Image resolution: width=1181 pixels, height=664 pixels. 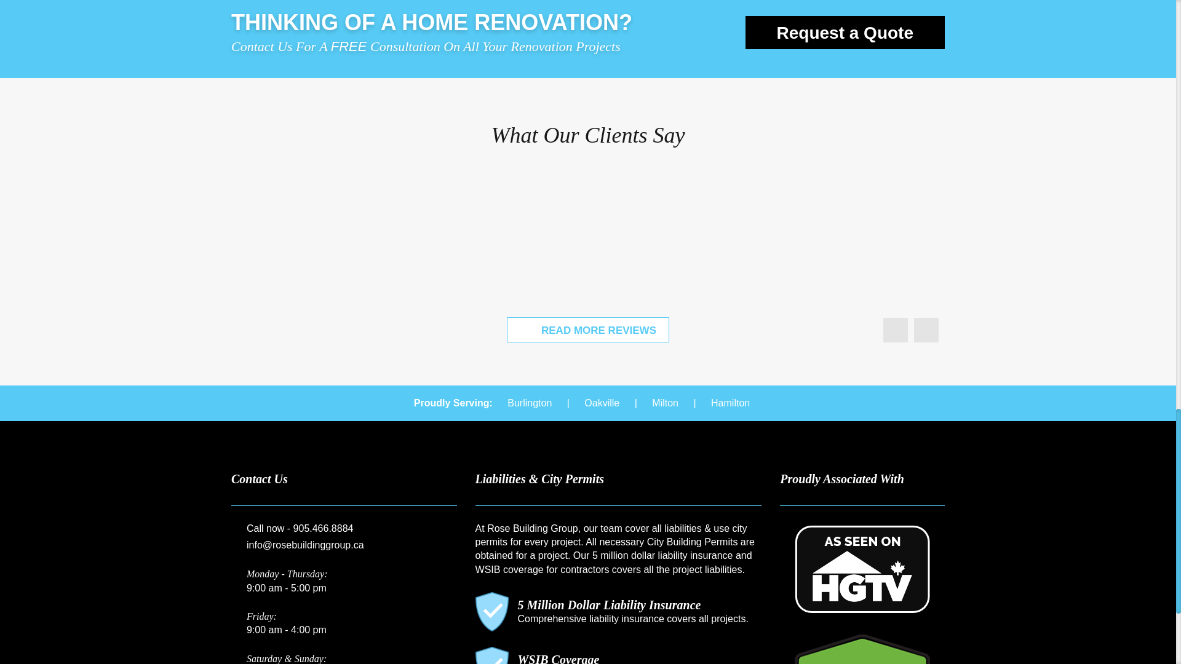 What do you see at coordinates (845, 32) in the screenshot?
I see `Request a Quote` at bounding box center [845, 32].